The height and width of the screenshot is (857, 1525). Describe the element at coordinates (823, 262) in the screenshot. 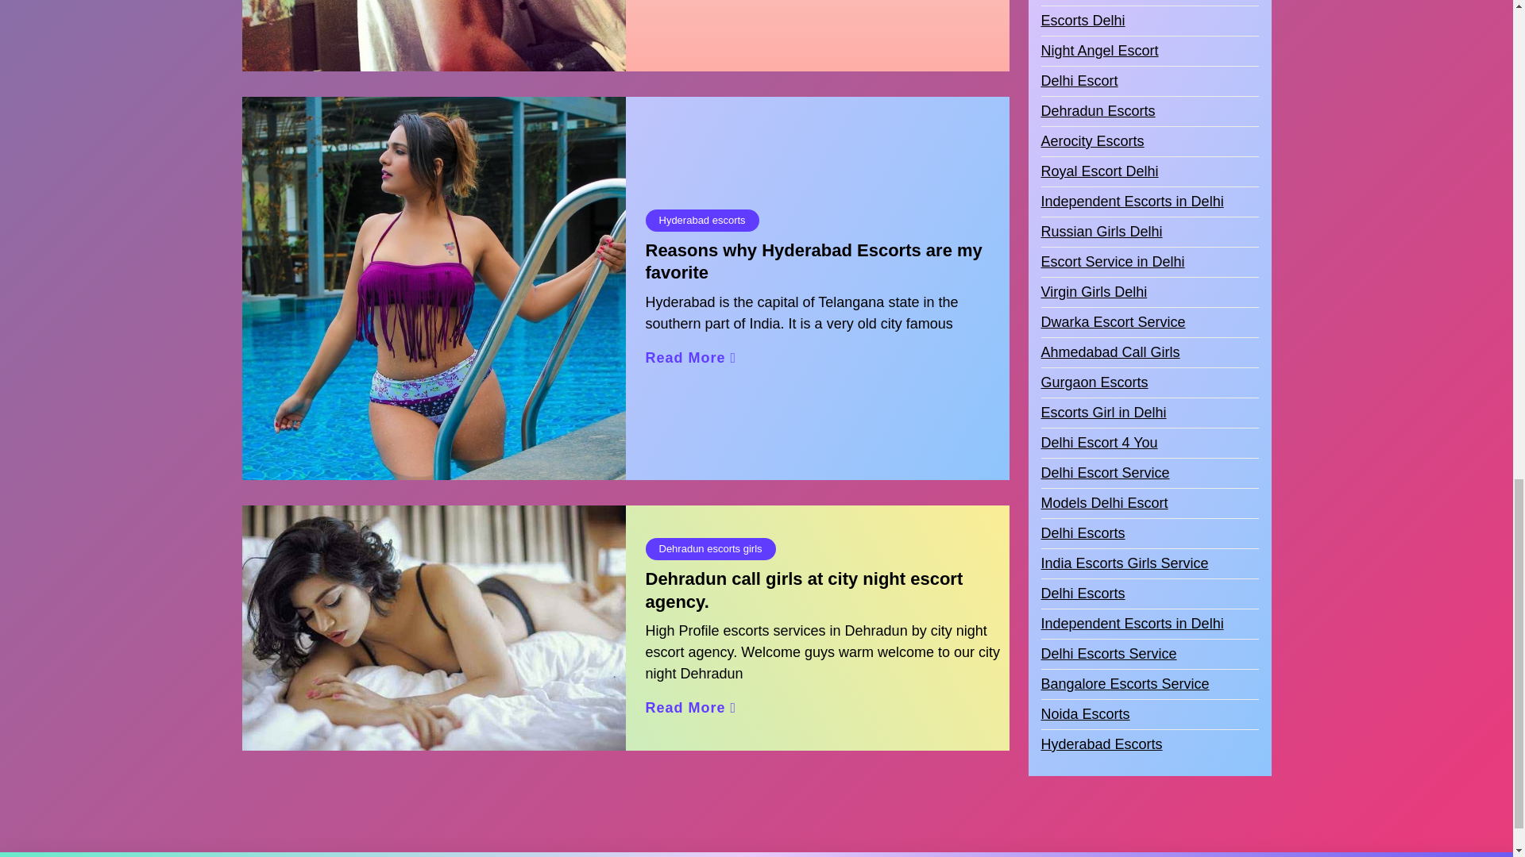

I see `Reasons why Hyderabad Escorts are my favorite` at that location.